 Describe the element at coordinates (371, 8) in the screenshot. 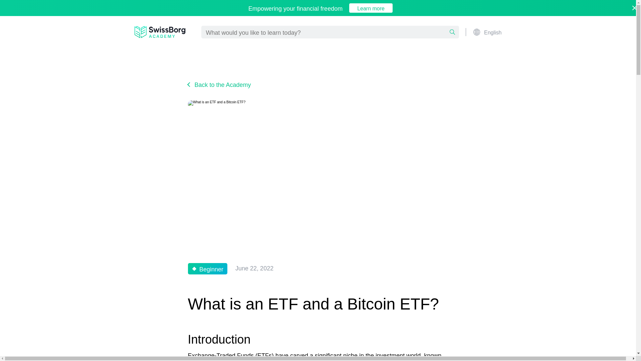

I see `Learn more` at that location.